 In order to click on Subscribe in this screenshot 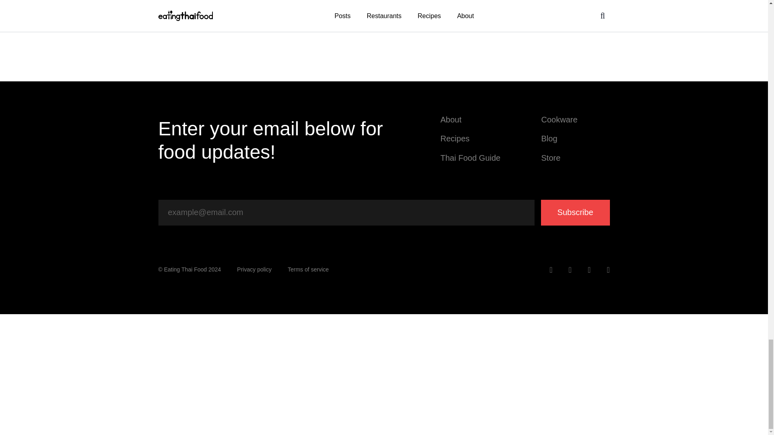, I will do `click(575, 213)`.